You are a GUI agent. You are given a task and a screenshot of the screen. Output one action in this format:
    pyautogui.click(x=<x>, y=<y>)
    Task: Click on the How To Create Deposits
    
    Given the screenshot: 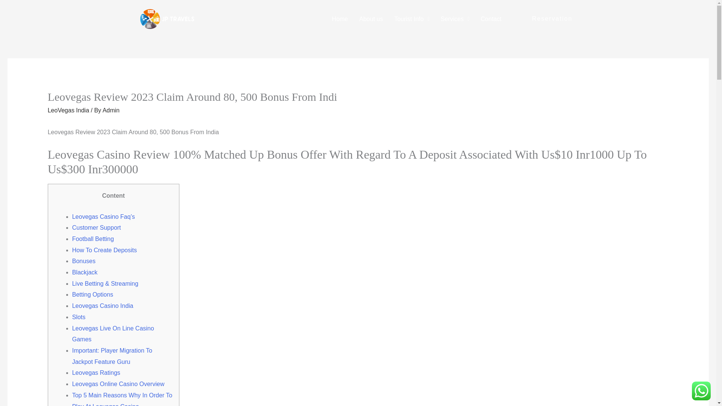 What is the action you would take?
    pyautogui.click(x=105, y=250)
    